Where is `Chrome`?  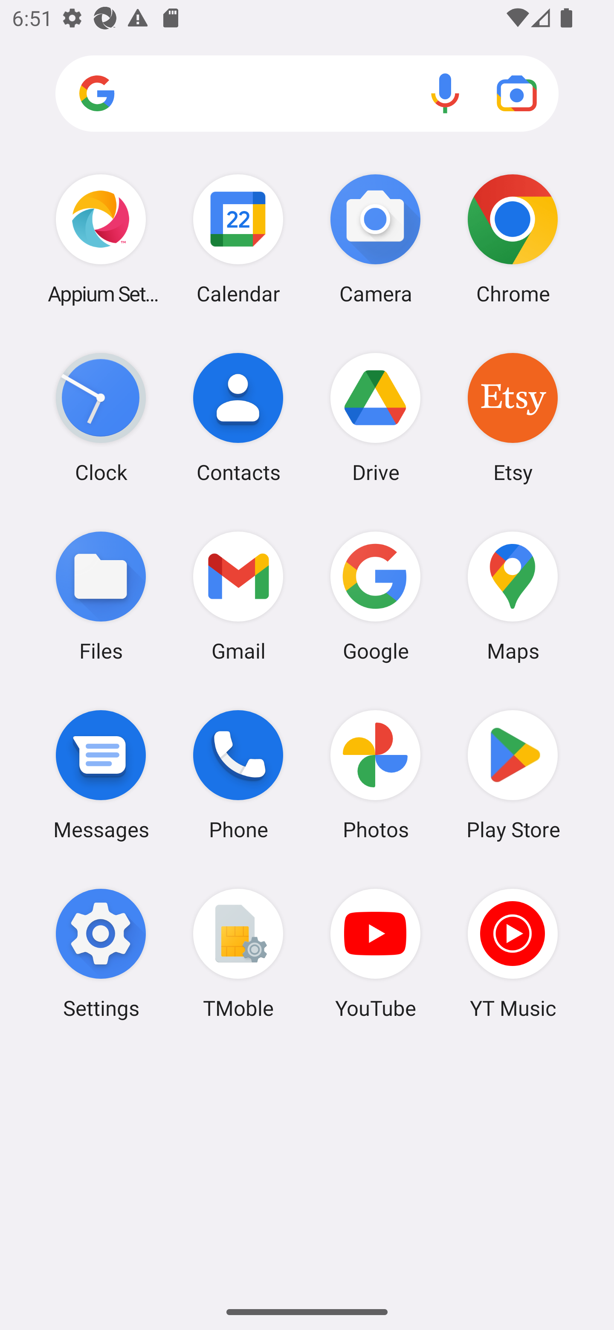
Chrome is located at coordinates (513, 239).